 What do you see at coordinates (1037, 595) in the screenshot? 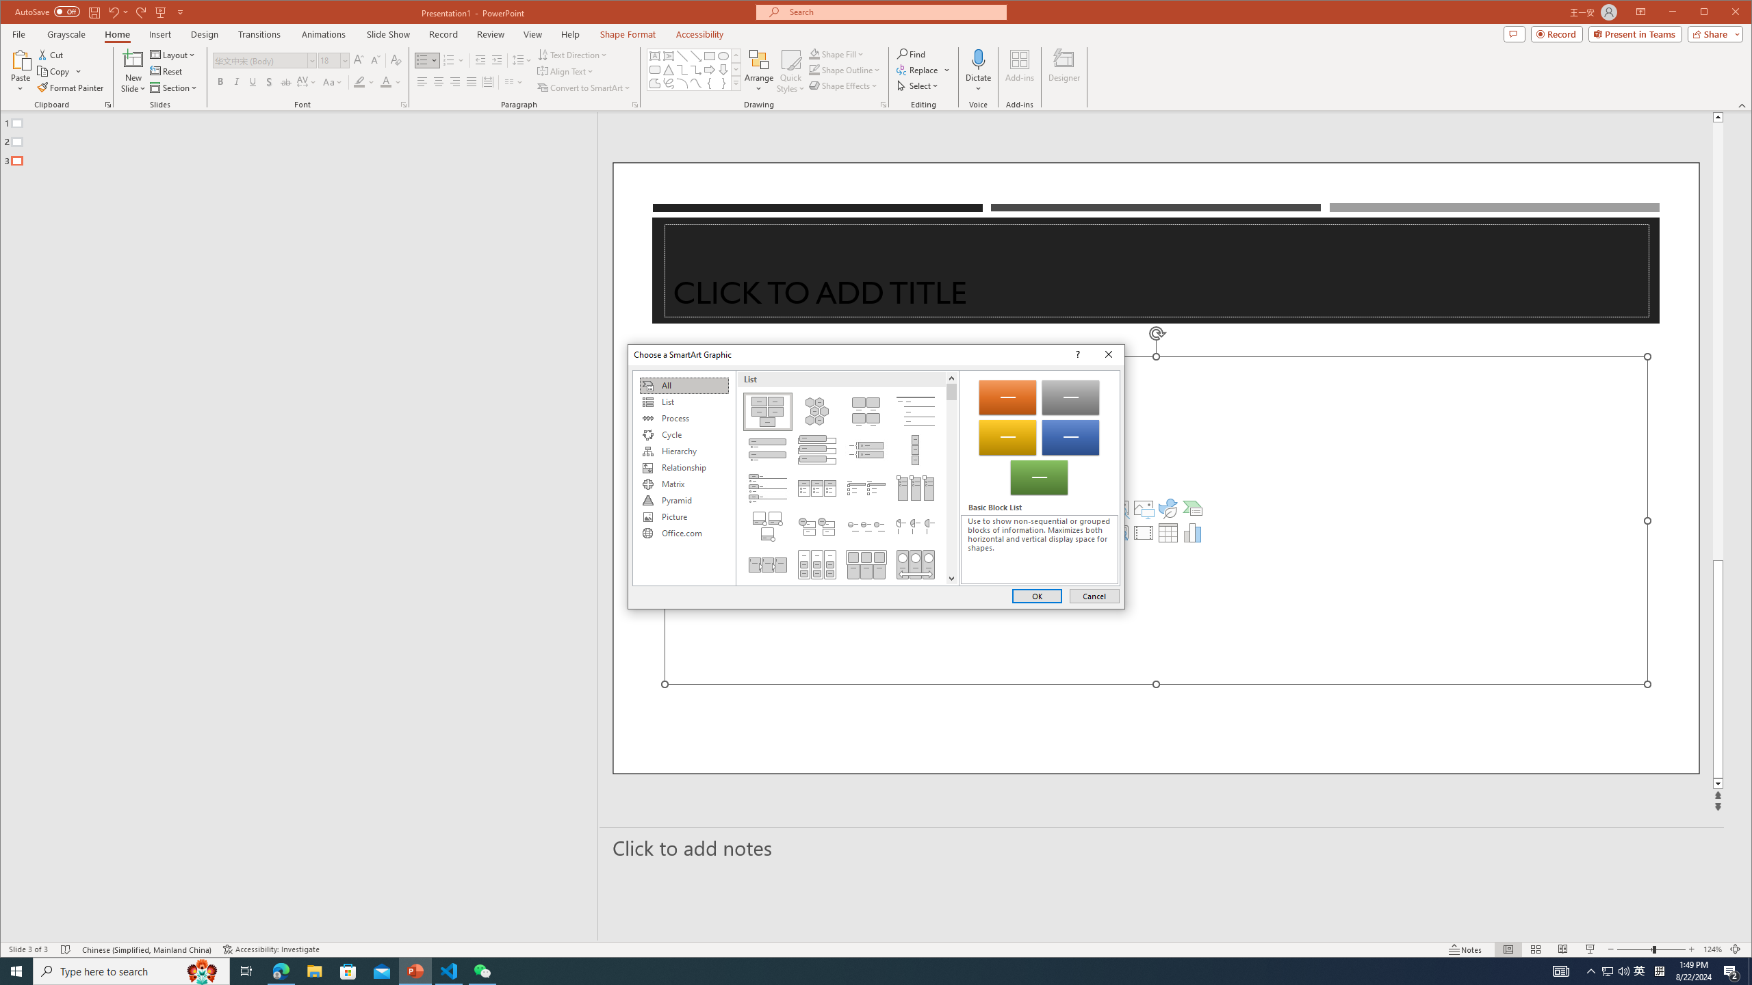
I see `OK` at bounding box center [1037, 595].